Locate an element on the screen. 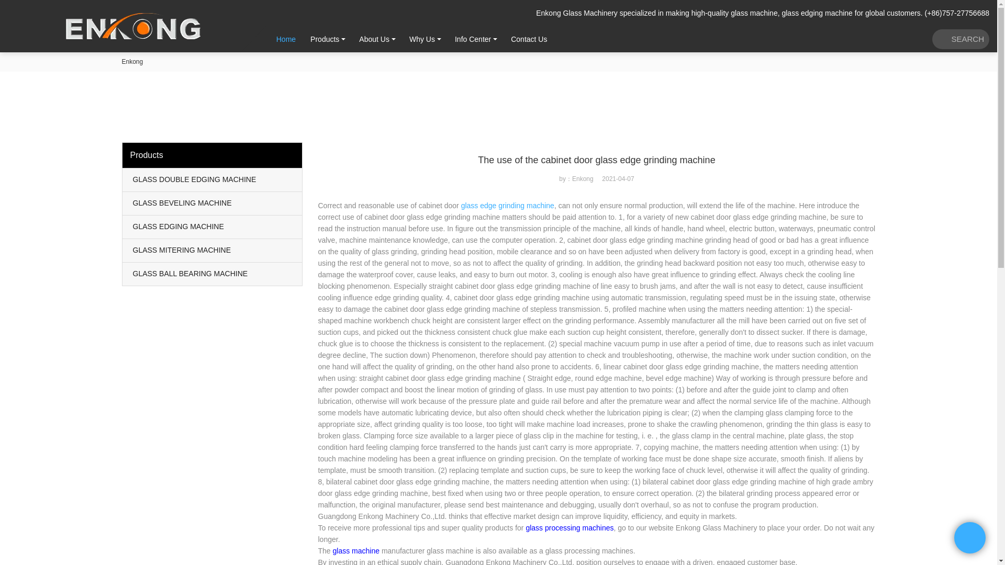 The height and width of the screenshot is (565, 1005). glass processing machines is located at coordinates (569, 528).